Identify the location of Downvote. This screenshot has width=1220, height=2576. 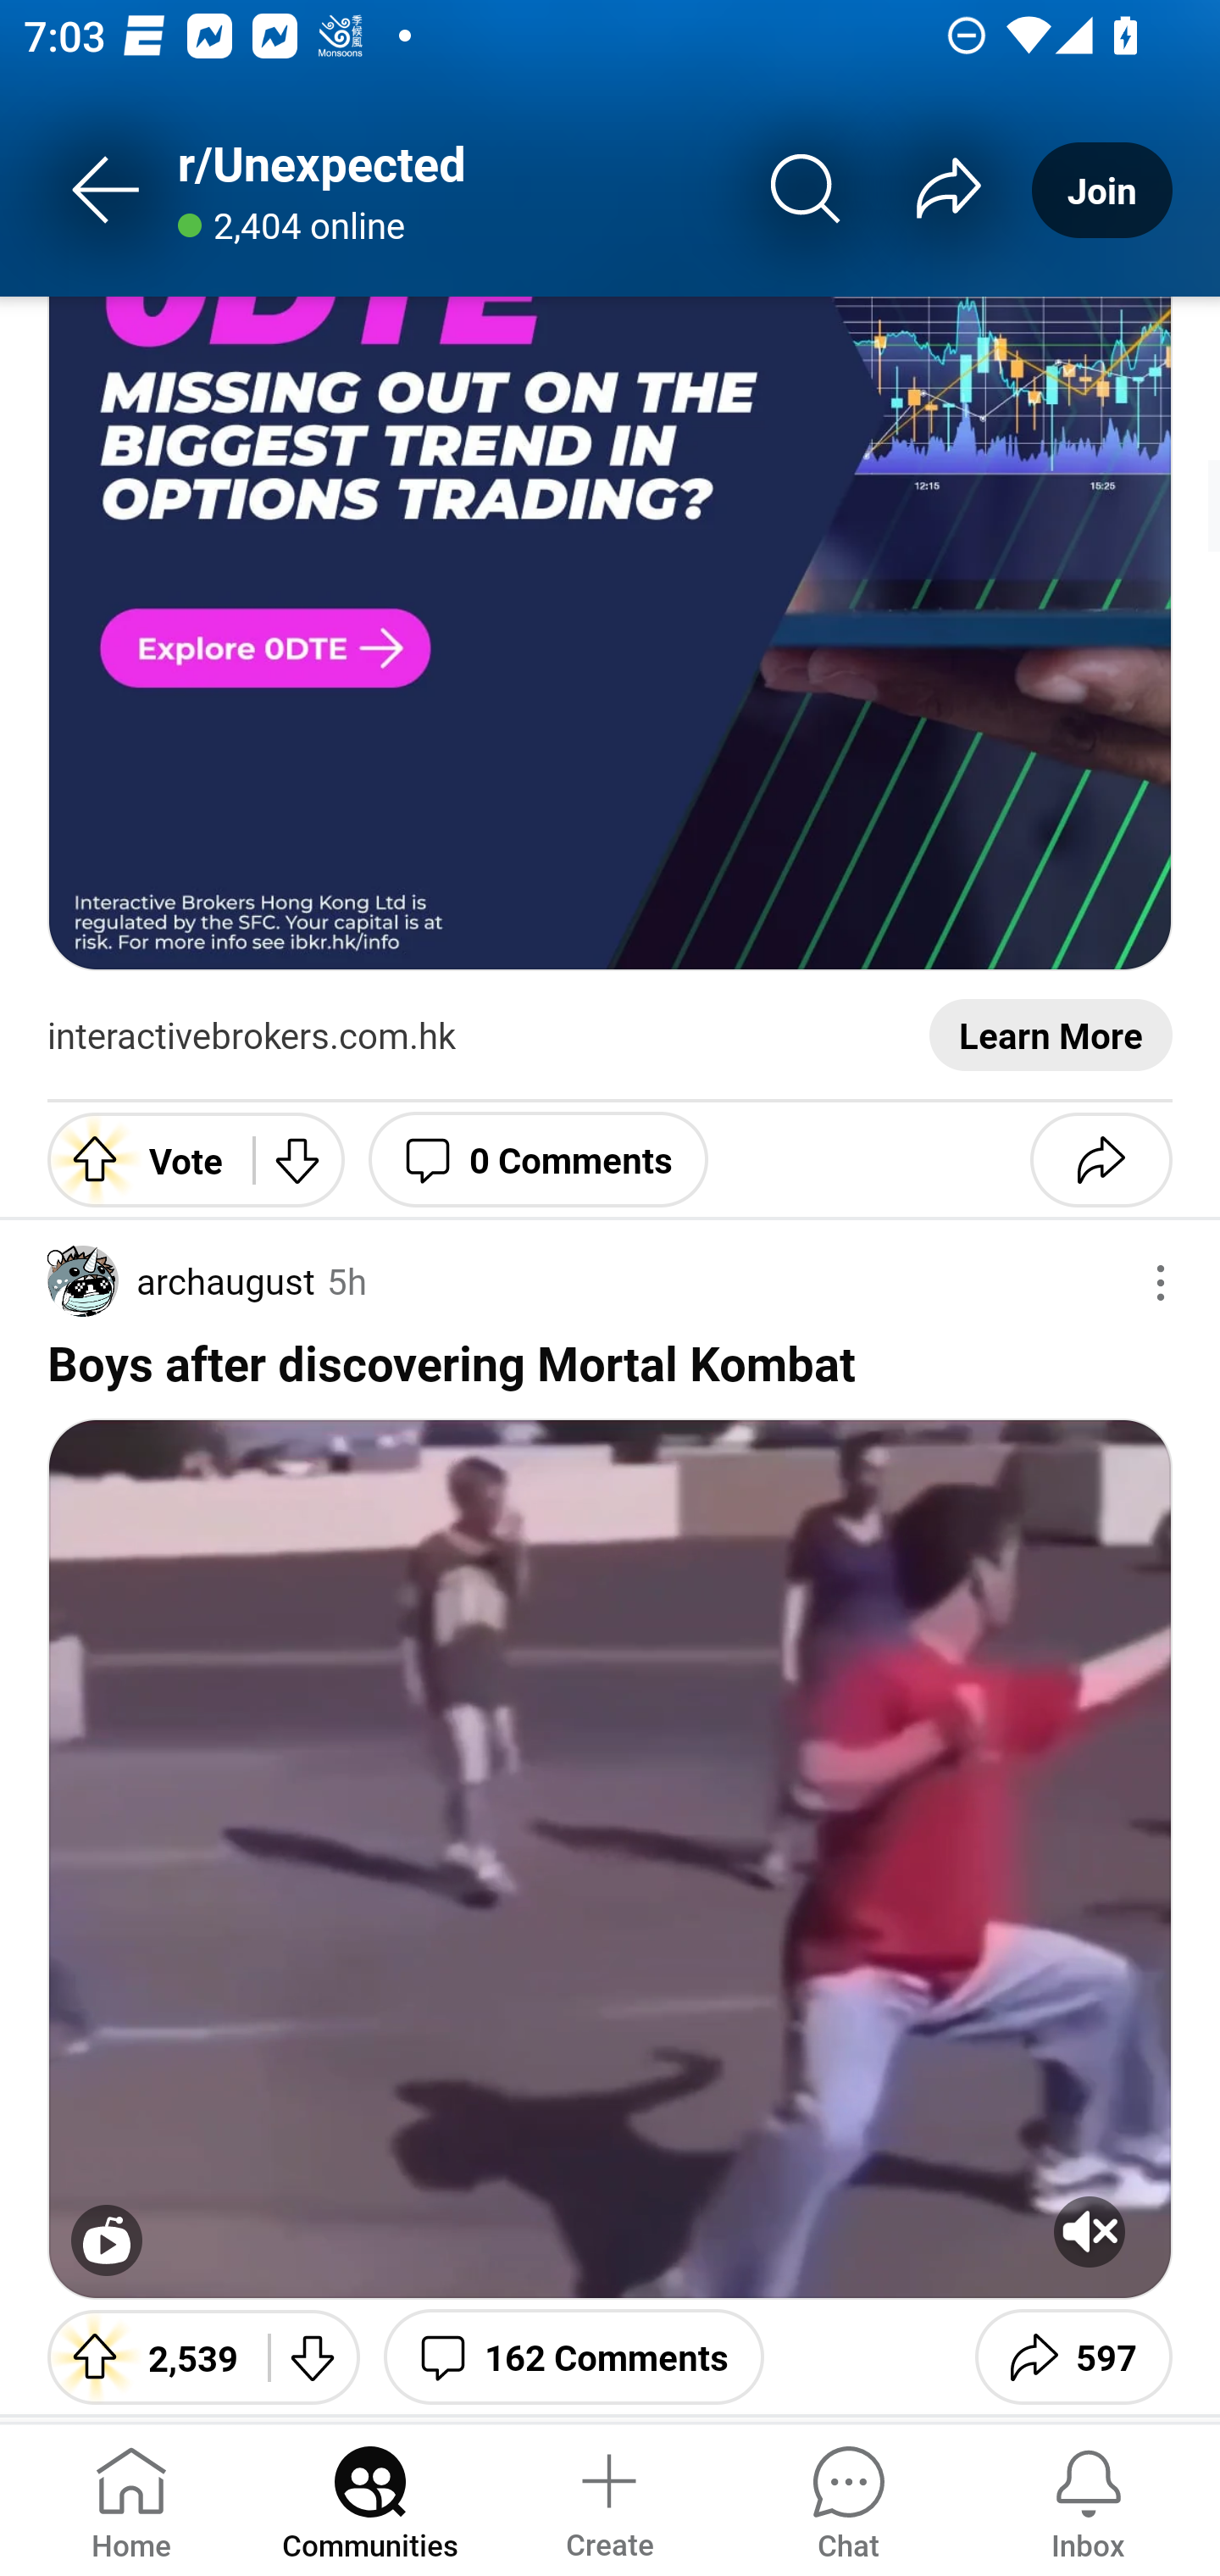
(298, 1159).